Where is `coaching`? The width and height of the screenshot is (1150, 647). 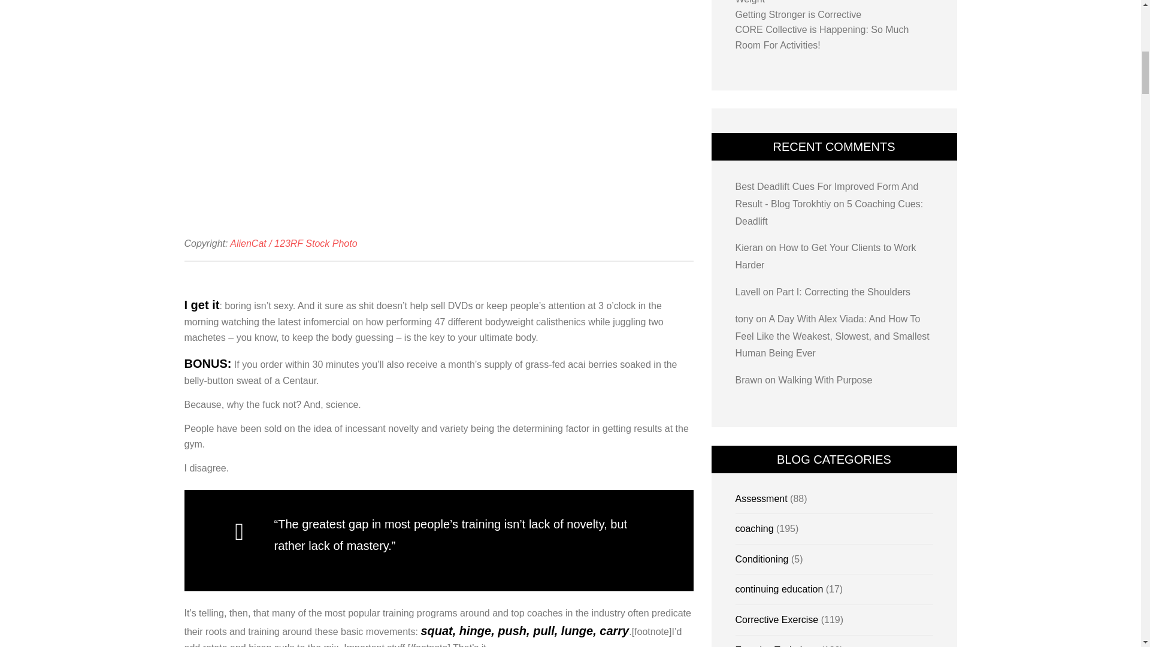 coaching is located at coordinates (755, 528).